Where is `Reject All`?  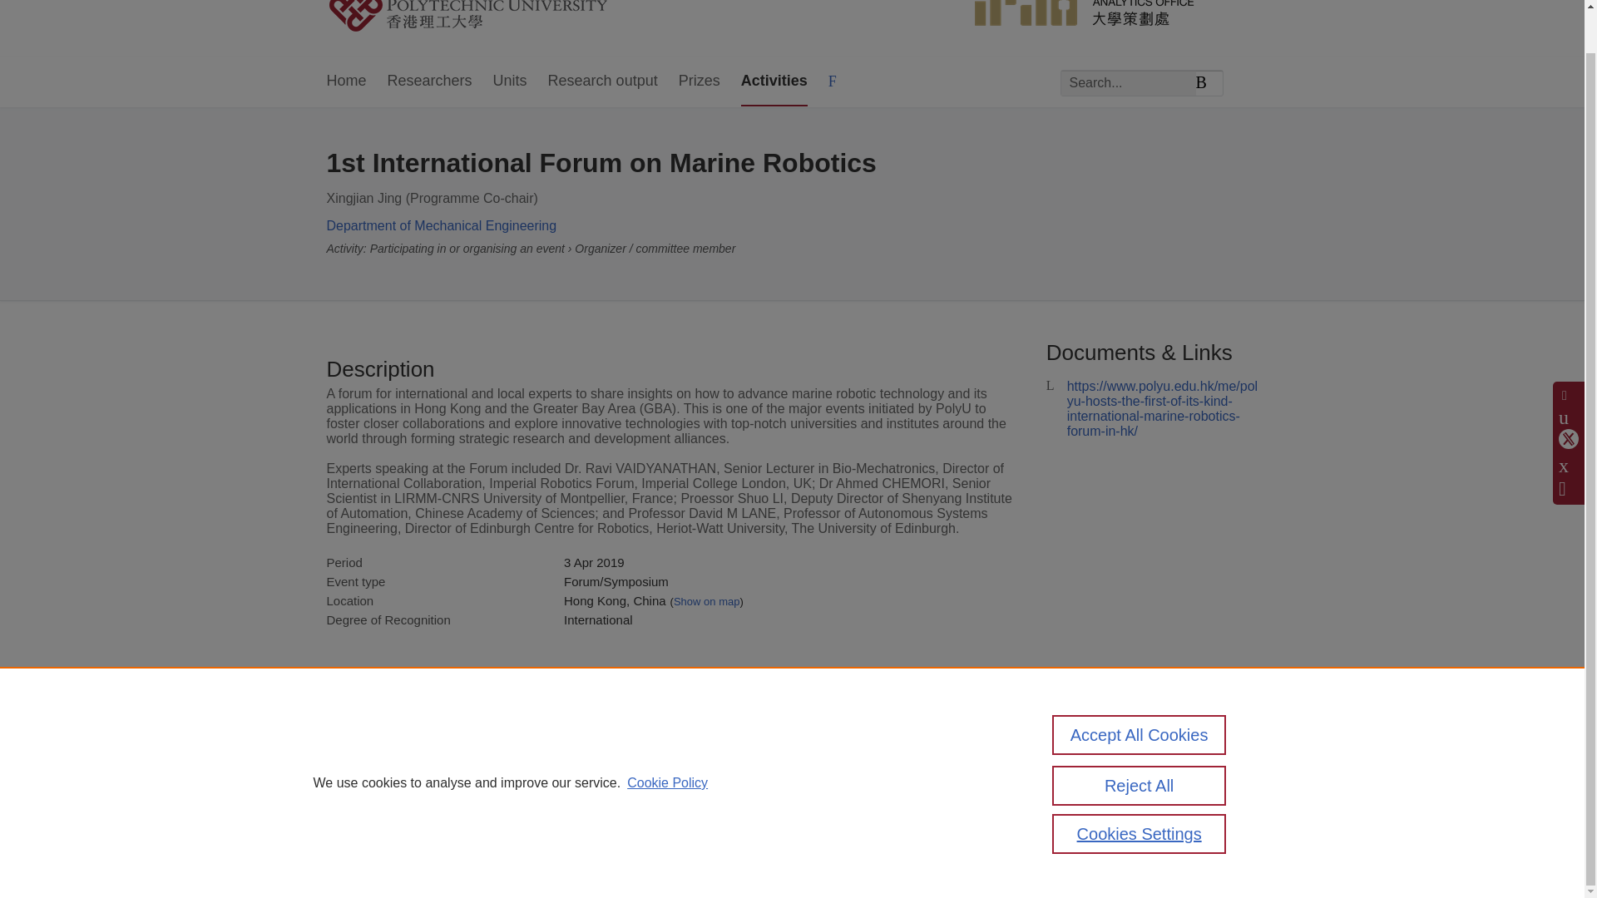
Reject All is located at coordinates (1140, 742).